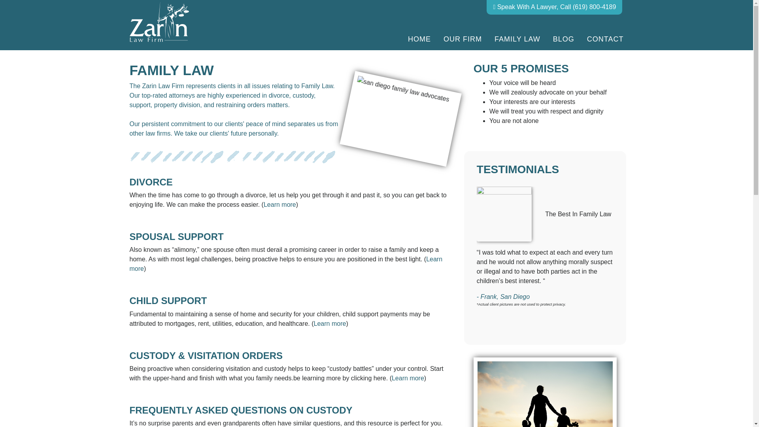  I want to click on Learn more, so click(408, 378).